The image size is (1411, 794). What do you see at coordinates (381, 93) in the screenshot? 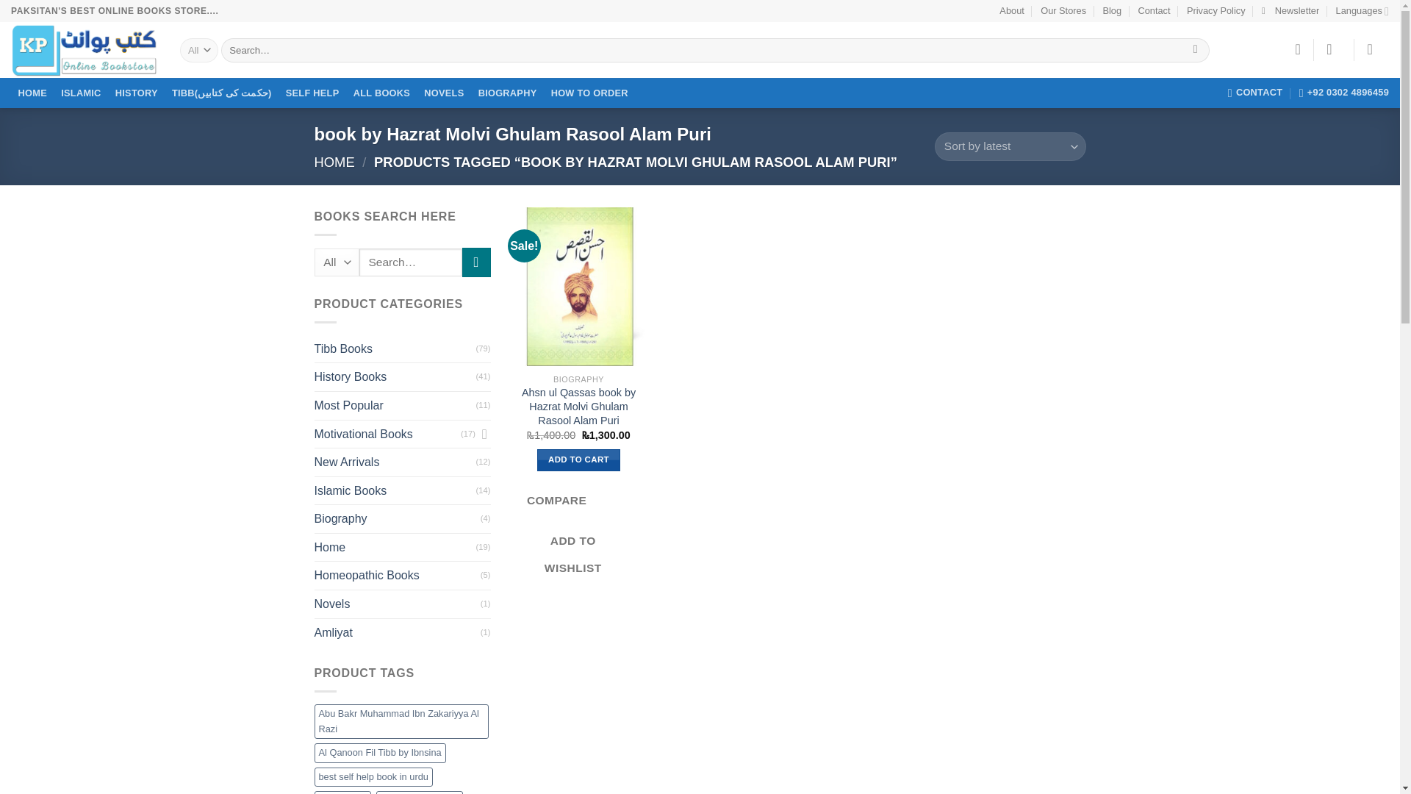
I see `ALL BOOKS` at bounding box center [381, 93].